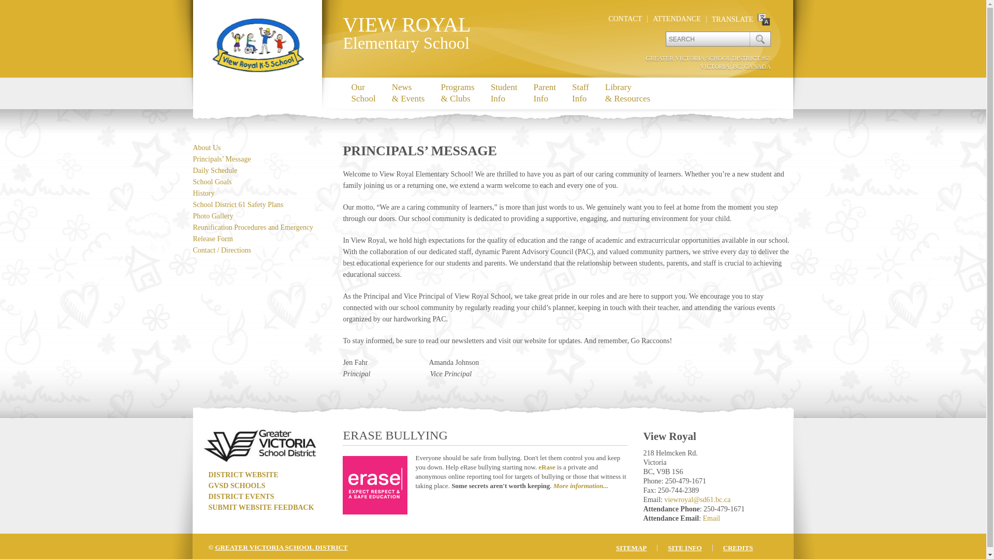  What do you see at coordinates (627, 93) in the screenshot?
I see `Library
& Resources` at bounding box center [627, 93].